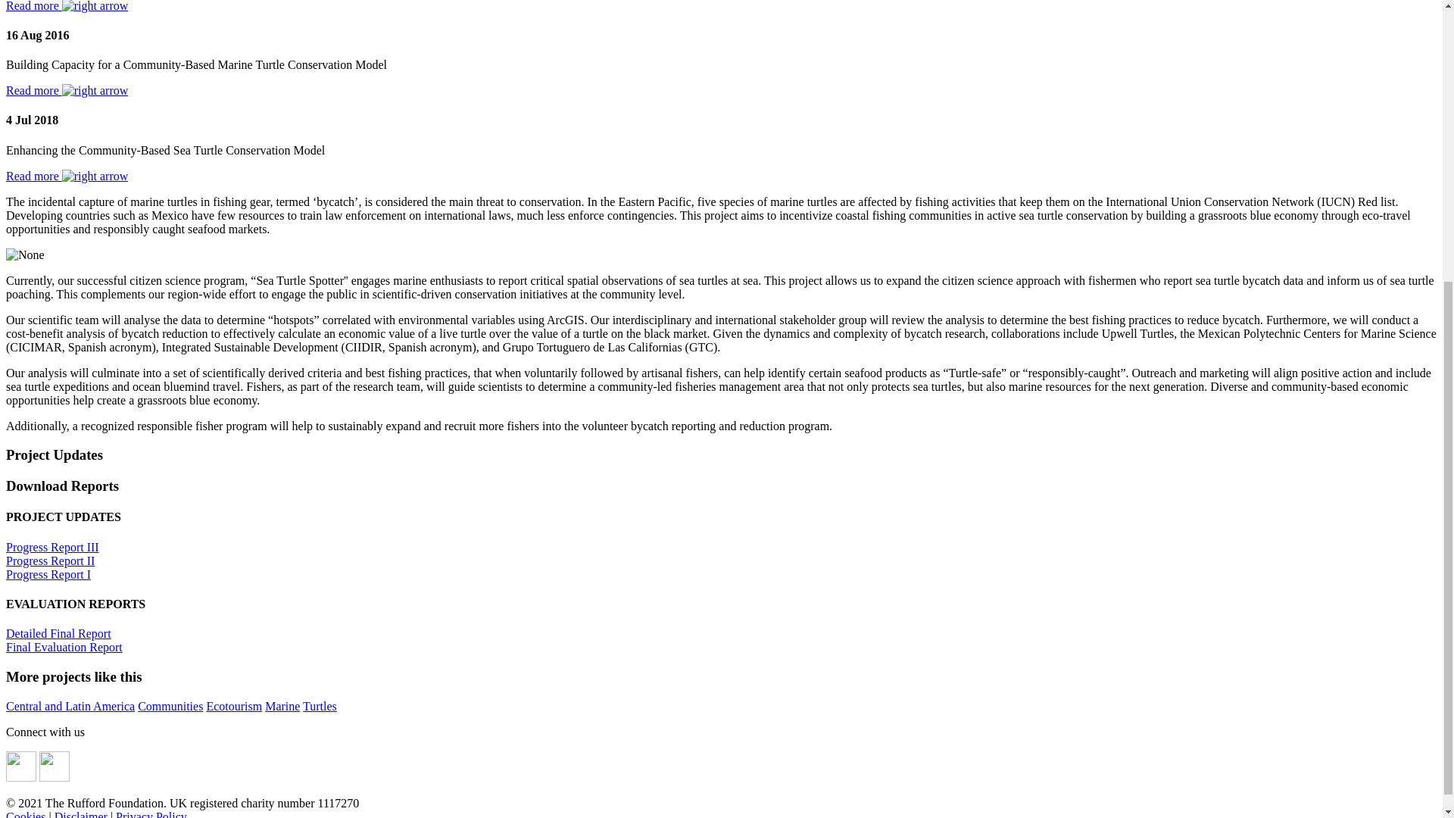  What do you see at coordinates (55, 777) in the screenshot?
I see `The Rufford Foundation on Twitter` at bounding box center [55, 777].